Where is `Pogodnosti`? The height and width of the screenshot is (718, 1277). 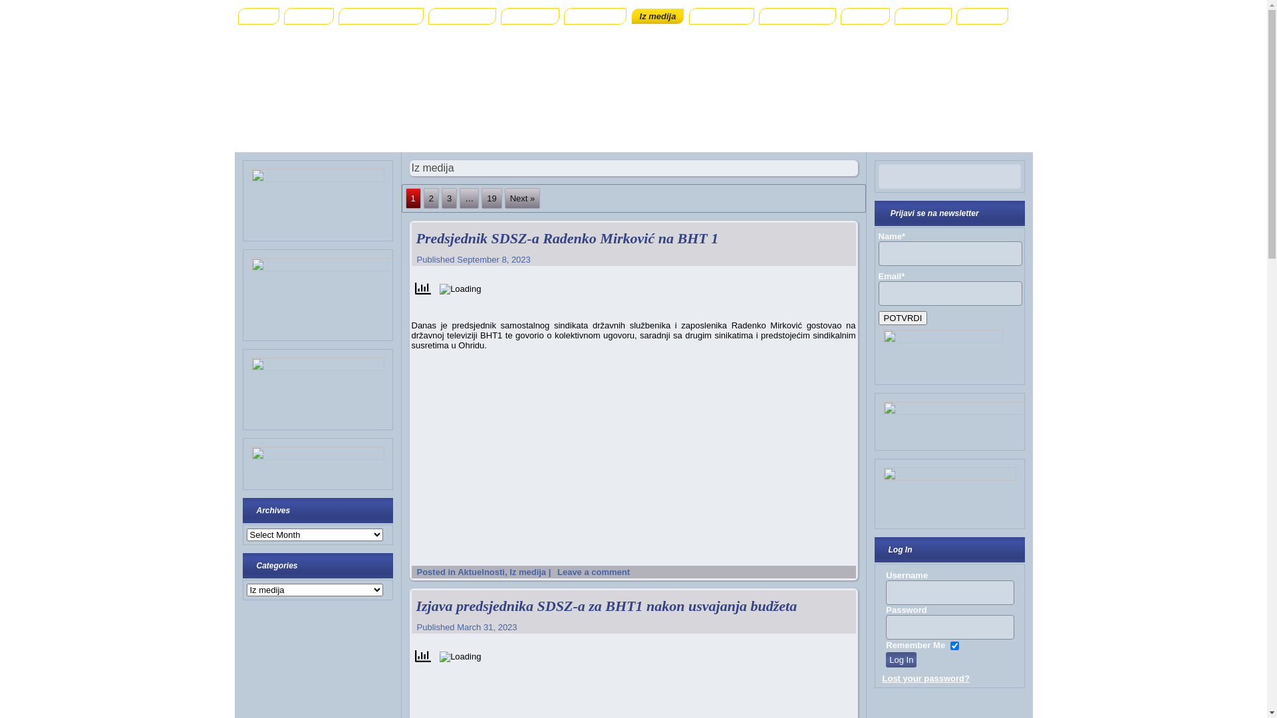 Pogodnosti is located at coordinates (722, 16).